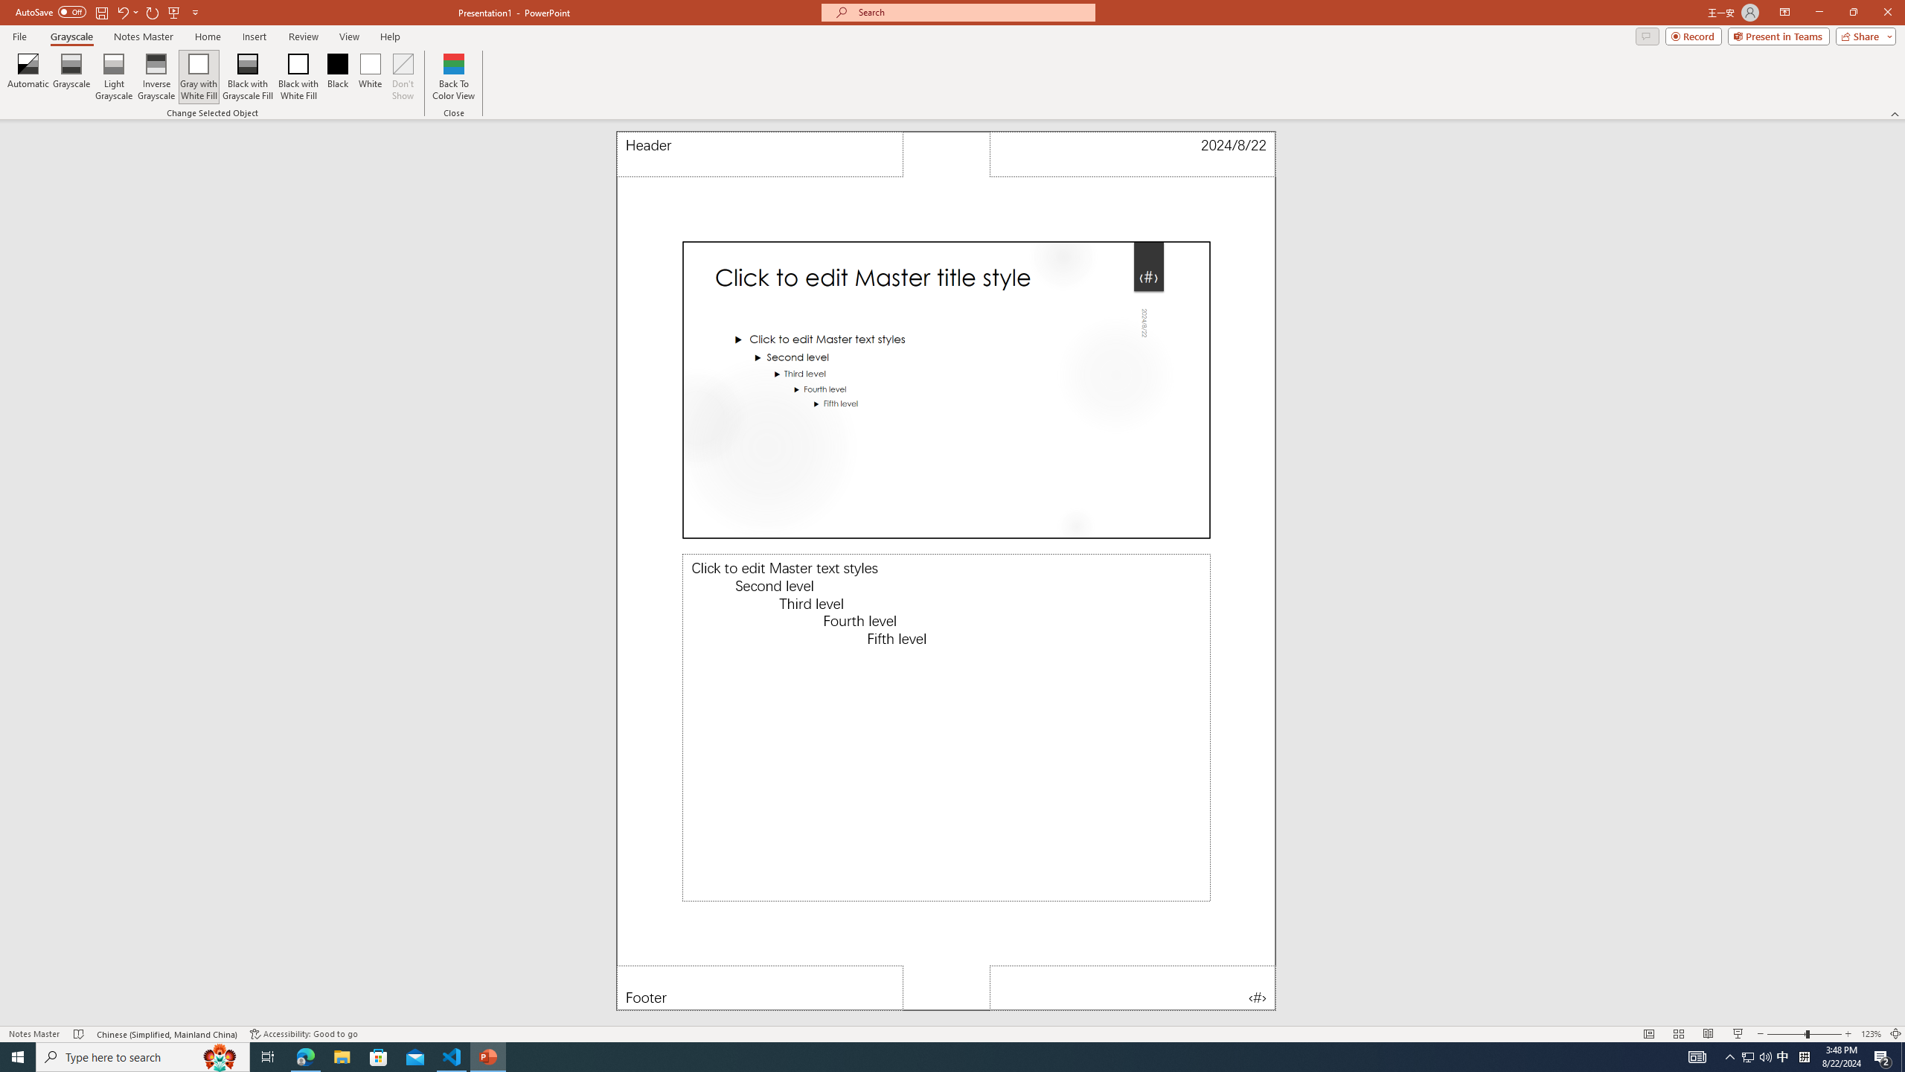 Image resolution: width=1905 pixels, height=1072 pixels. What do you see at coordinates (199, 77) in the screenshot?
I see `Gray with White Fill` at bounding box center [199, 77].